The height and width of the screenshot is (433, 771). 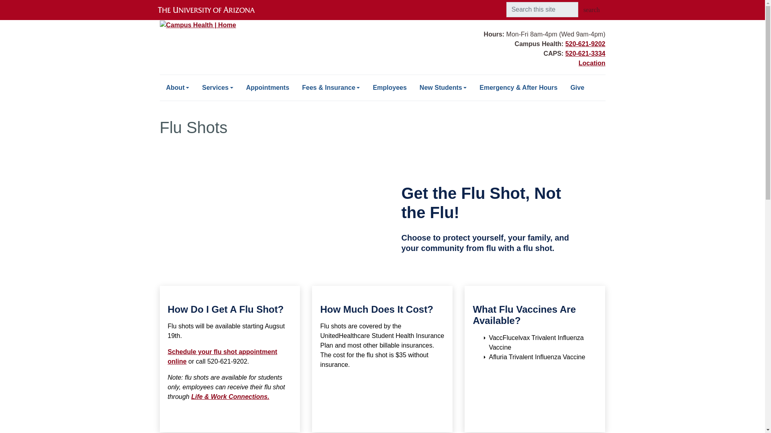 I want to click on Enter the terms you wish to search for., so click(x=542, y=10).